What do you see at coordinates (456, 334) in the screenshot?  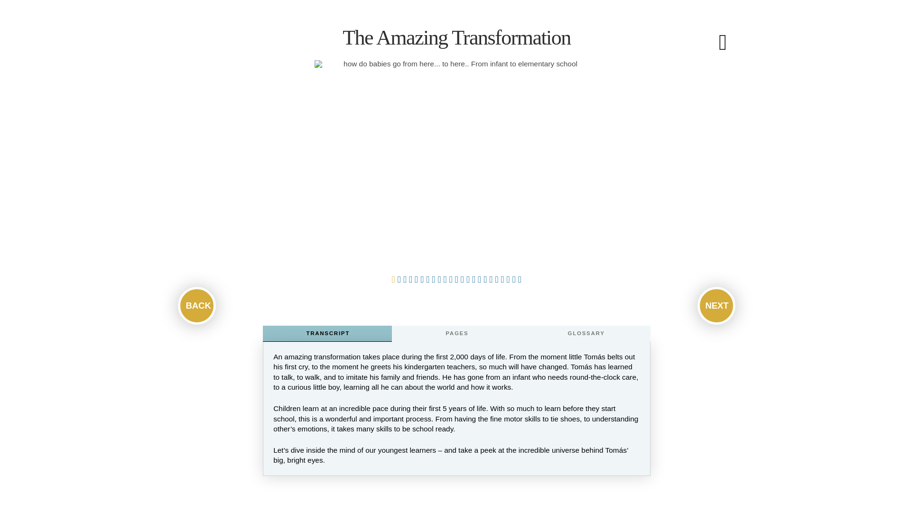 I see `PAGES` at bounding box center [456, 334].